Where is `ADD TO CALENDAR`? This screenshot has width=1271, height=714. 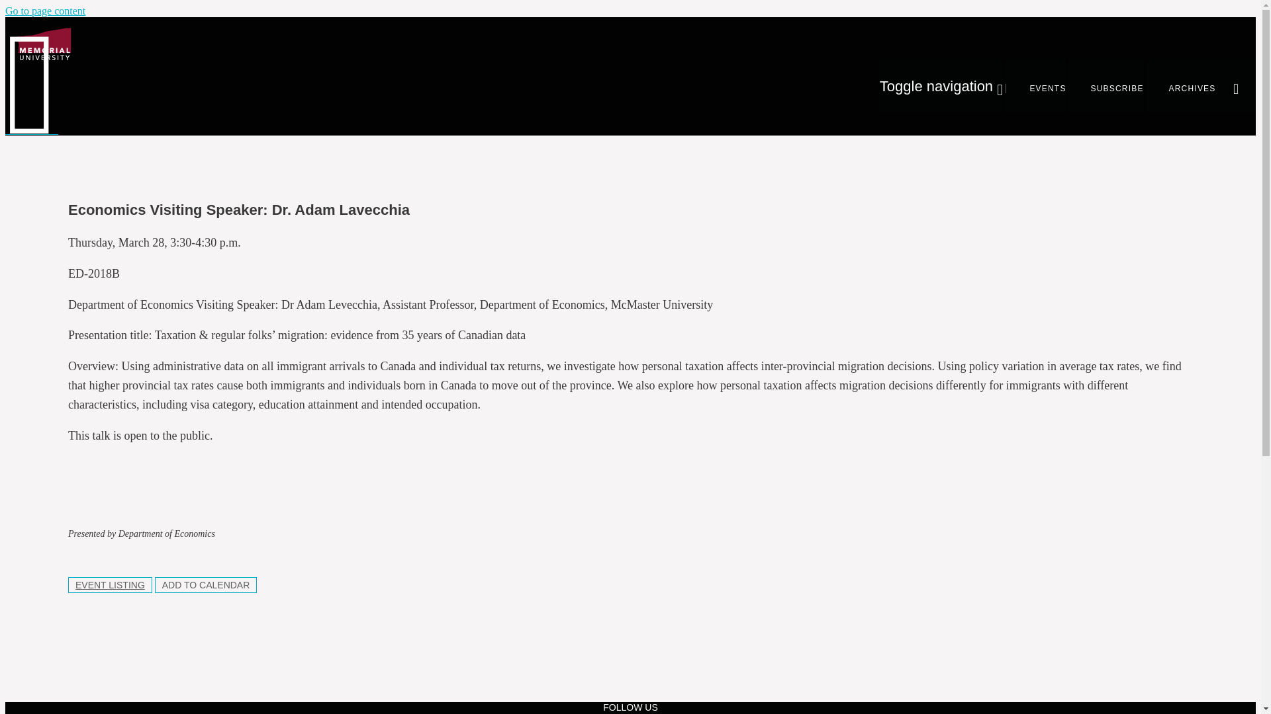
ADD TO CALENDAR is located at coordinates (207, 584).